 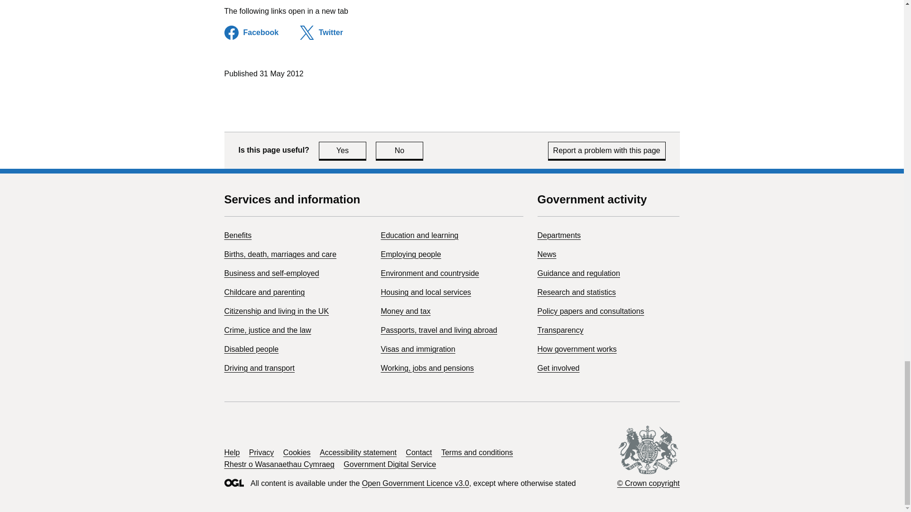 I want to click on Births, death, marriages and care, so click(x=280, y=254).